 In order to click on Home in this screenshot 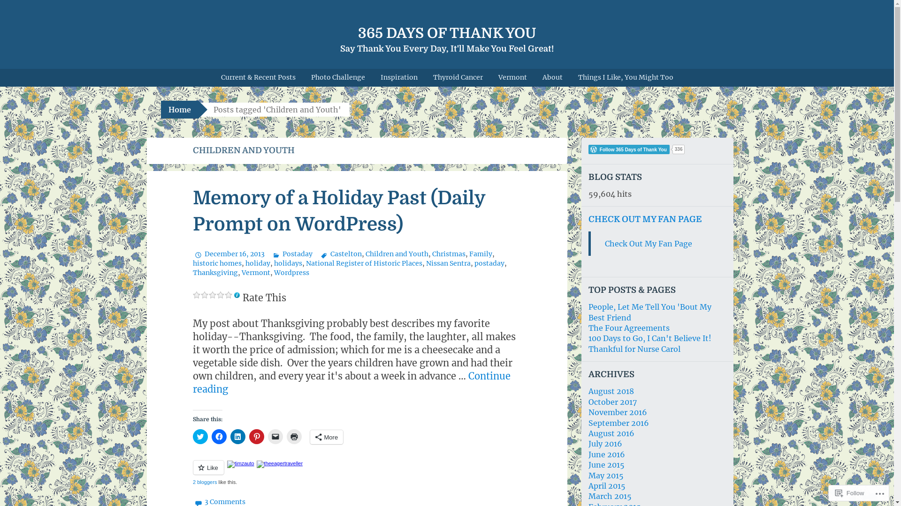, I will do `click(179, 110)`.